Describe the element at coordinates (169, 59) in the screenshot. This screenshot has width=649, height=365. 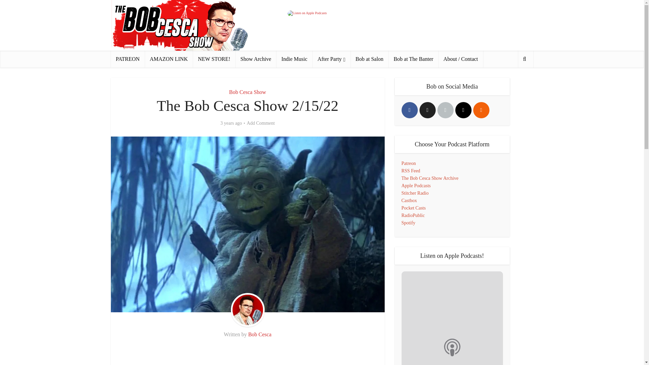
I see `AMAZON LINK` at that location.